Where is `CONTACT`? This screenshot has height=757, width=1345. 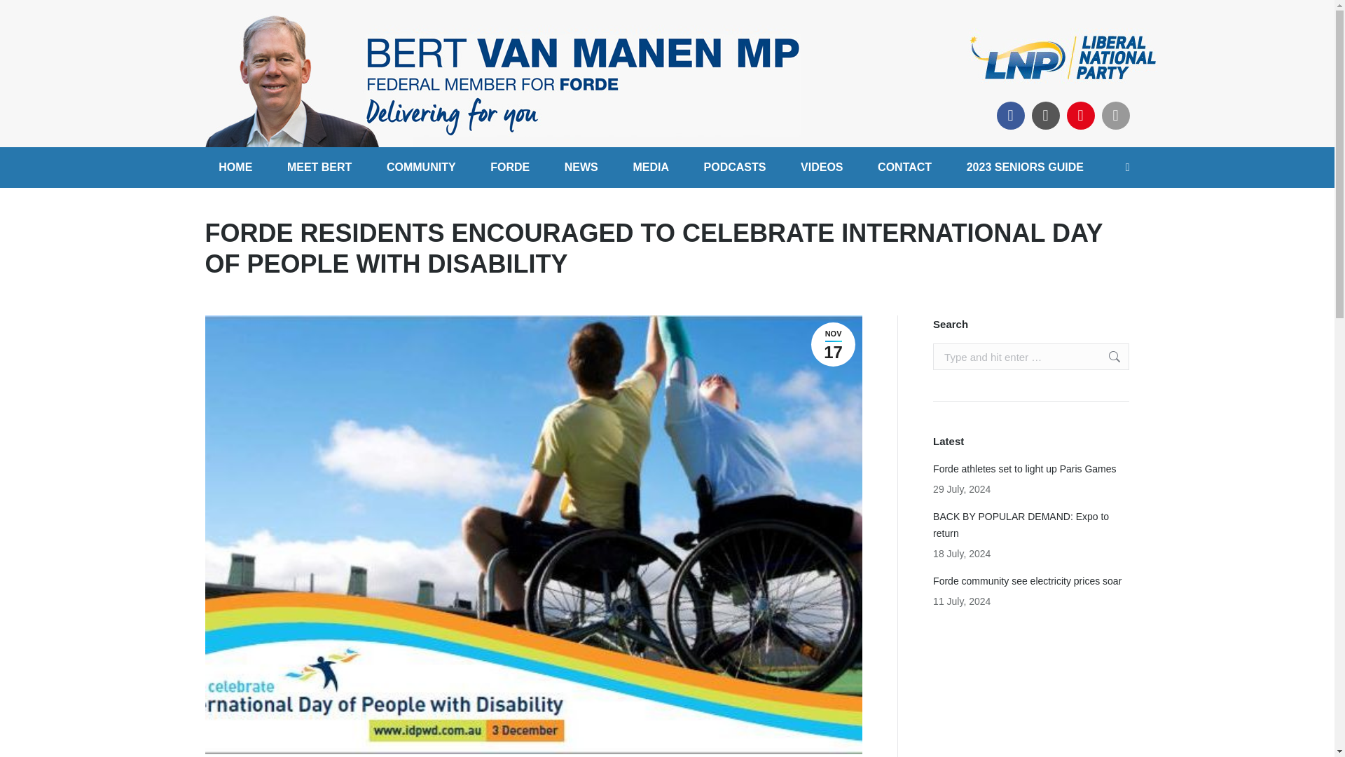
CONTACT is located at coordinates (904, 167).